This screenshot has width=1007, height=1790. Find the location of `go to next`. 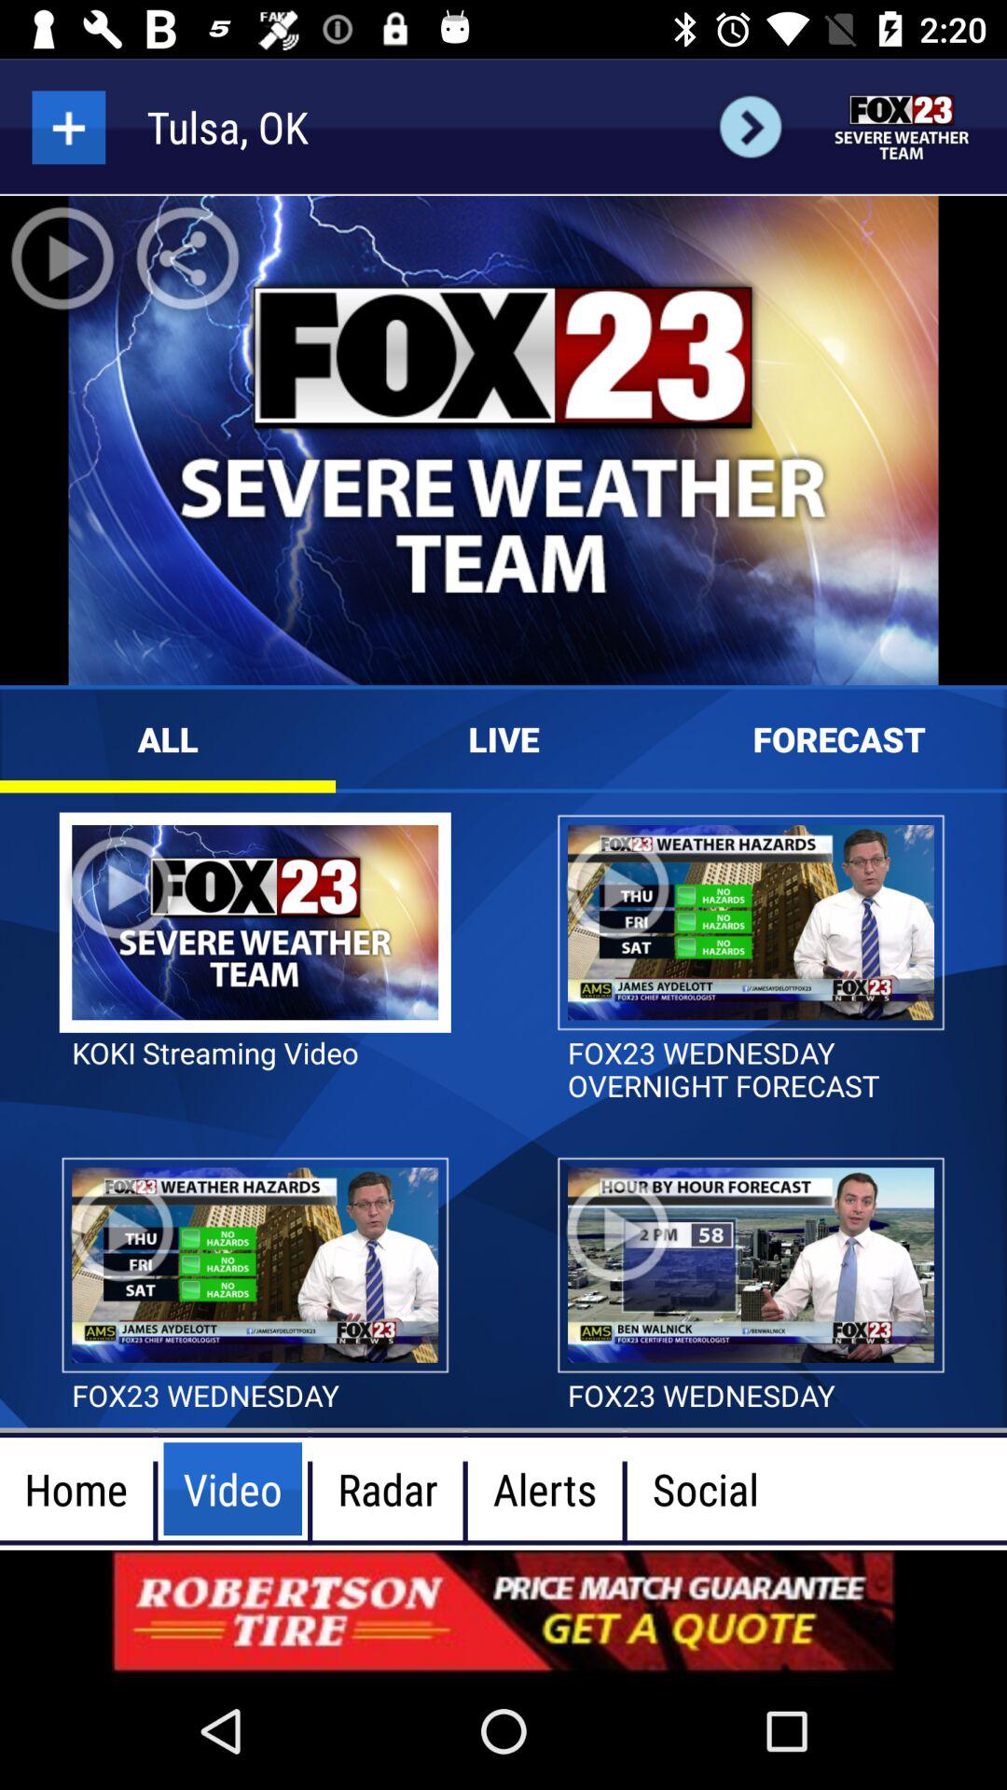

go to next is located at coordinates (750, 127).